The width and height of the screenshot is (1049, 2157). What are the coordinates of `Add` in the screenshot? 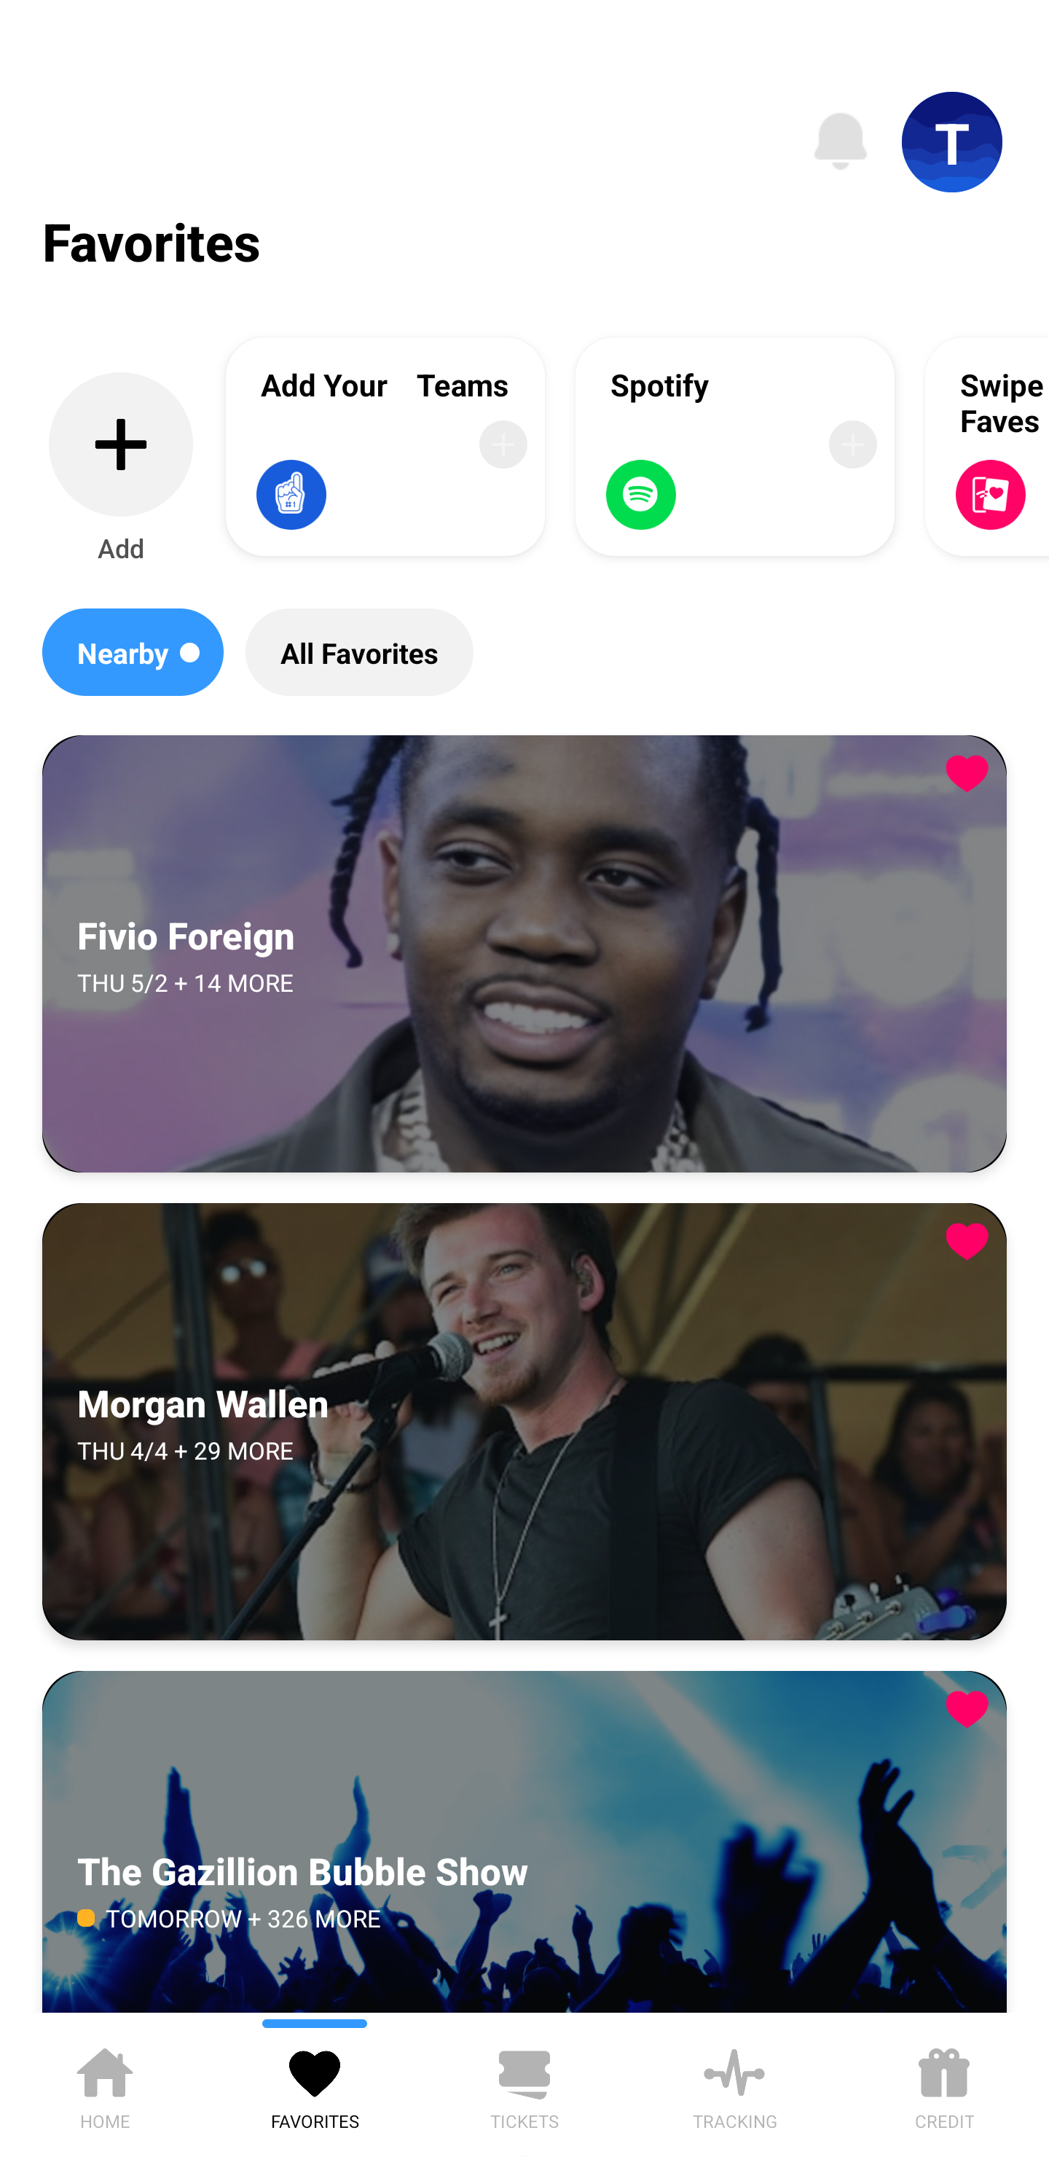 It's located at (121, 469).